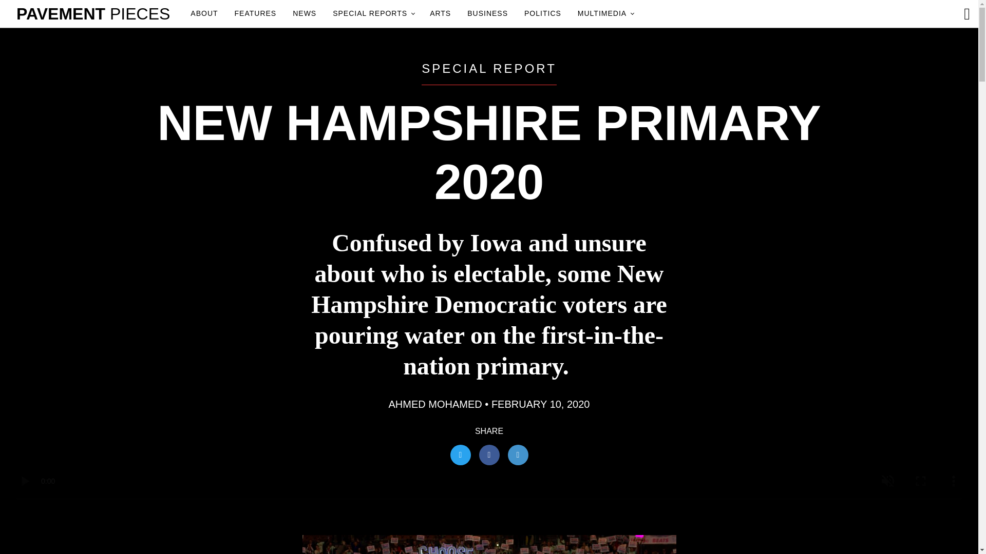  I want to click on Email this article, so click(518, 455).